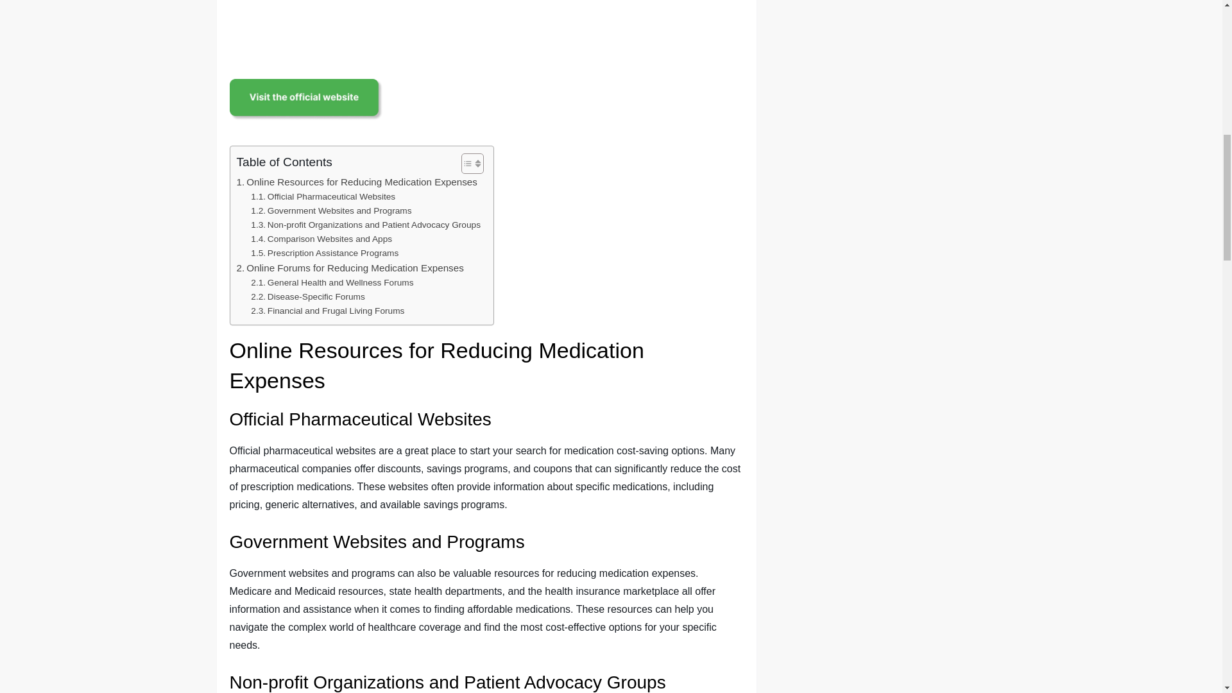  I want to click on Non-profit Organizations and Patient Advocacy Groups, so click(366, 225).